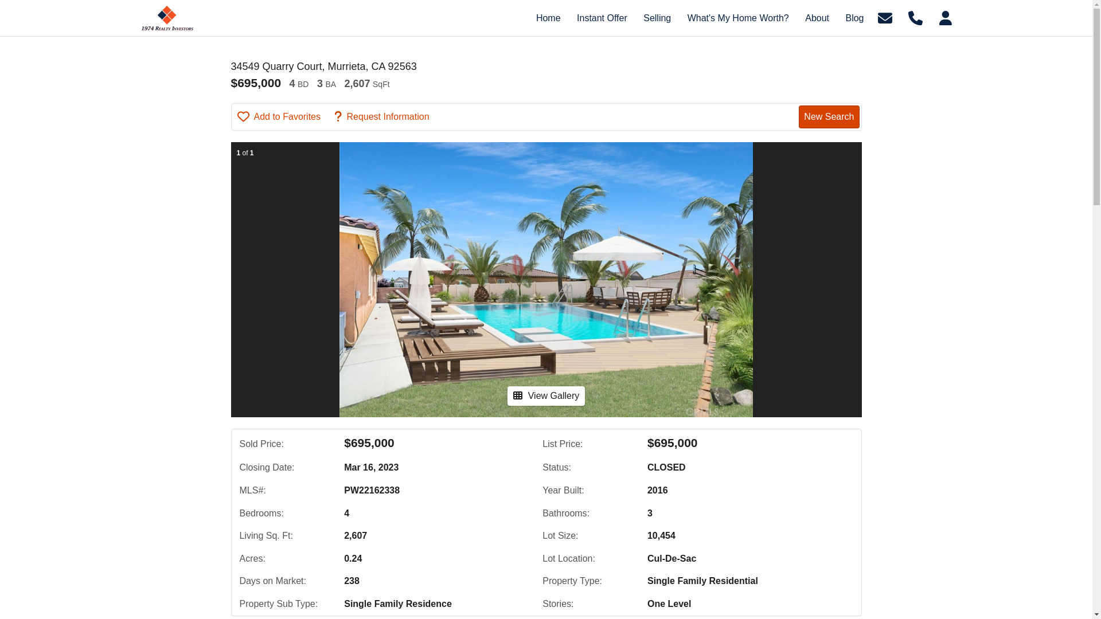 The height and width of the screenshot is (619, 1101). Describe the element at coordinates (739, 18) in the screenshot. I see `What's My Home Worth?` at that location.